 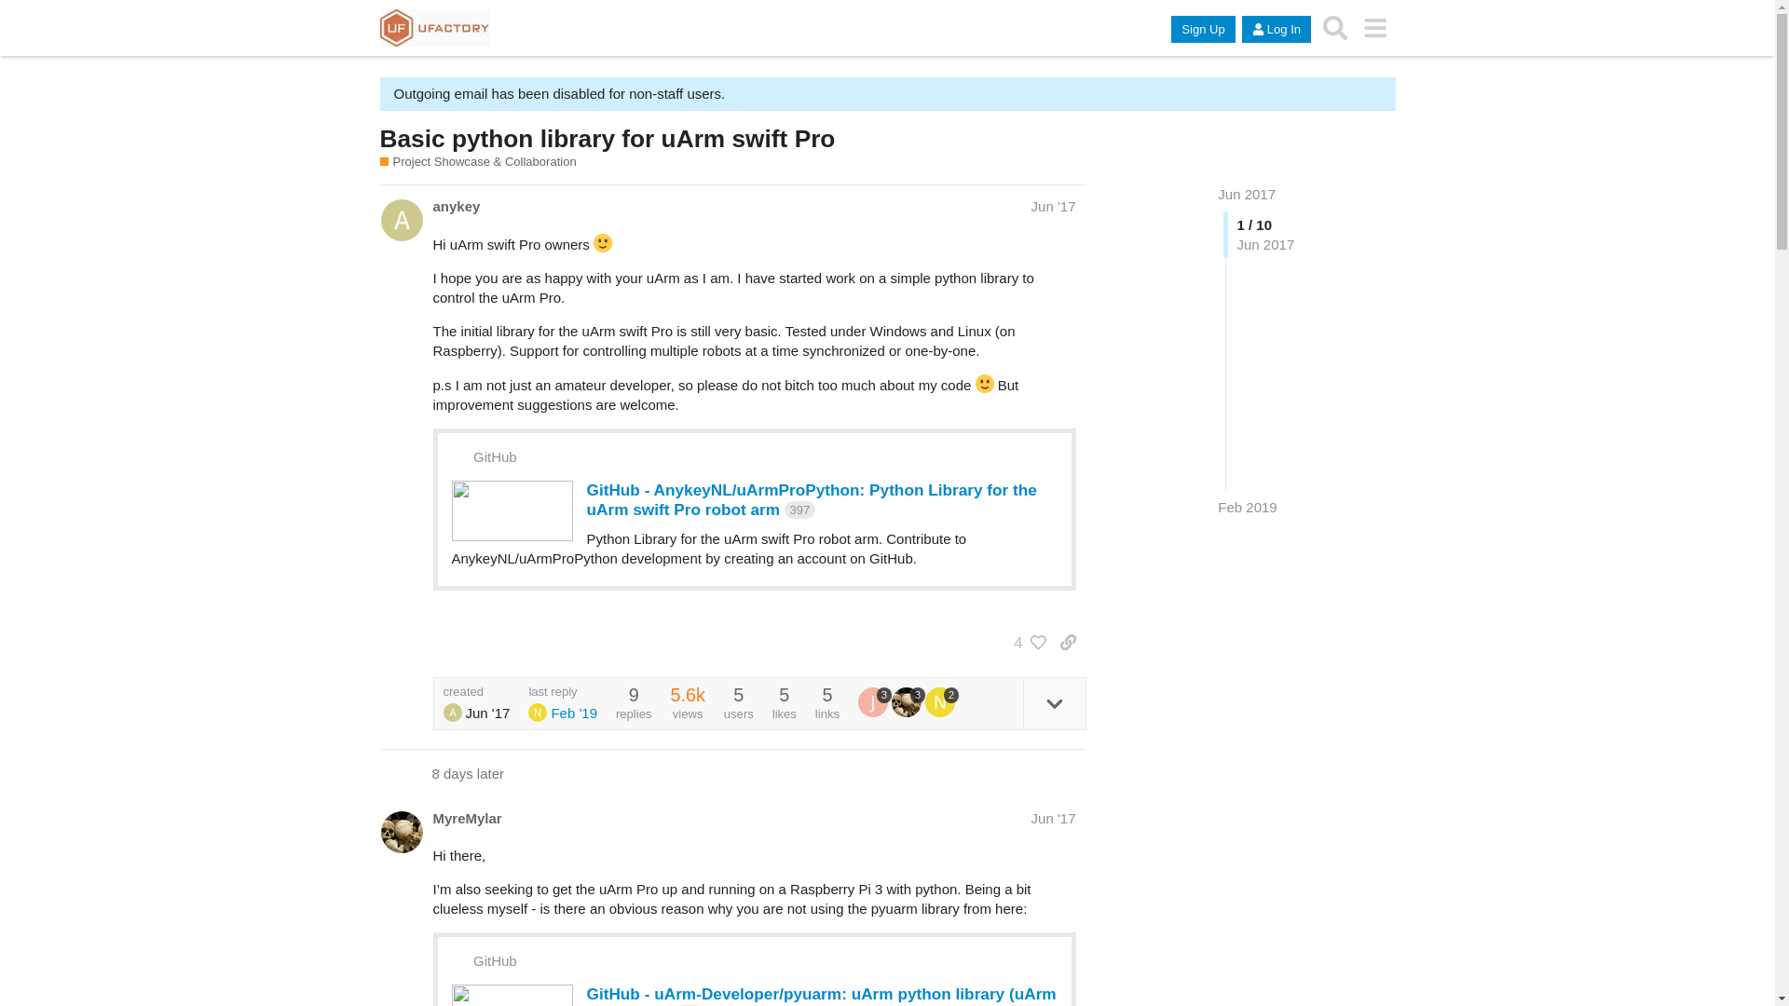 I want to click on Jun 2017, so click(x=1247, y=194).